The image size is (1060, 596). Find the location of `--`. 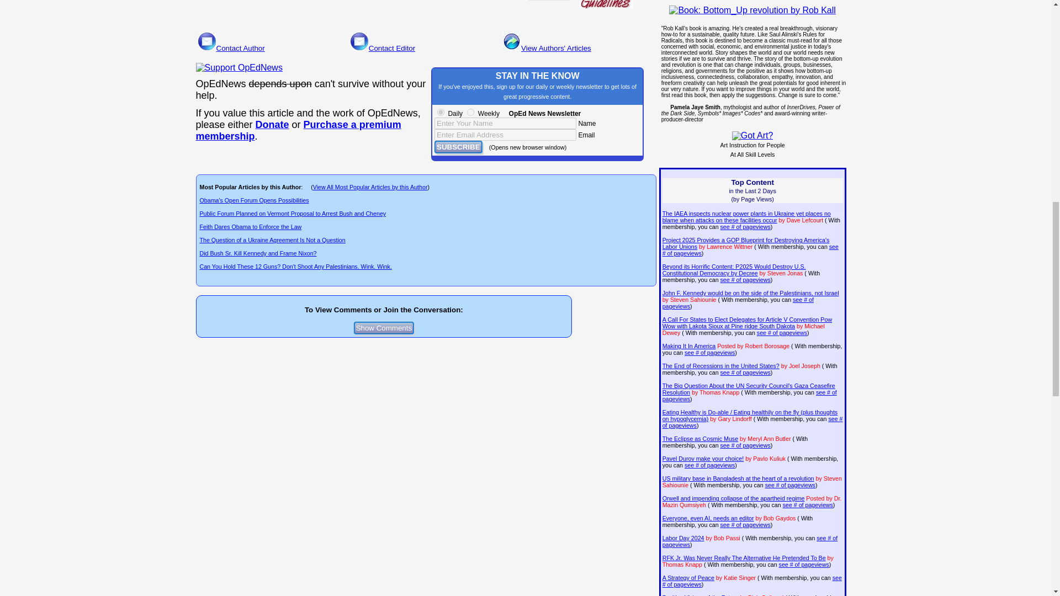

-- is located at coordinates (272, 125).